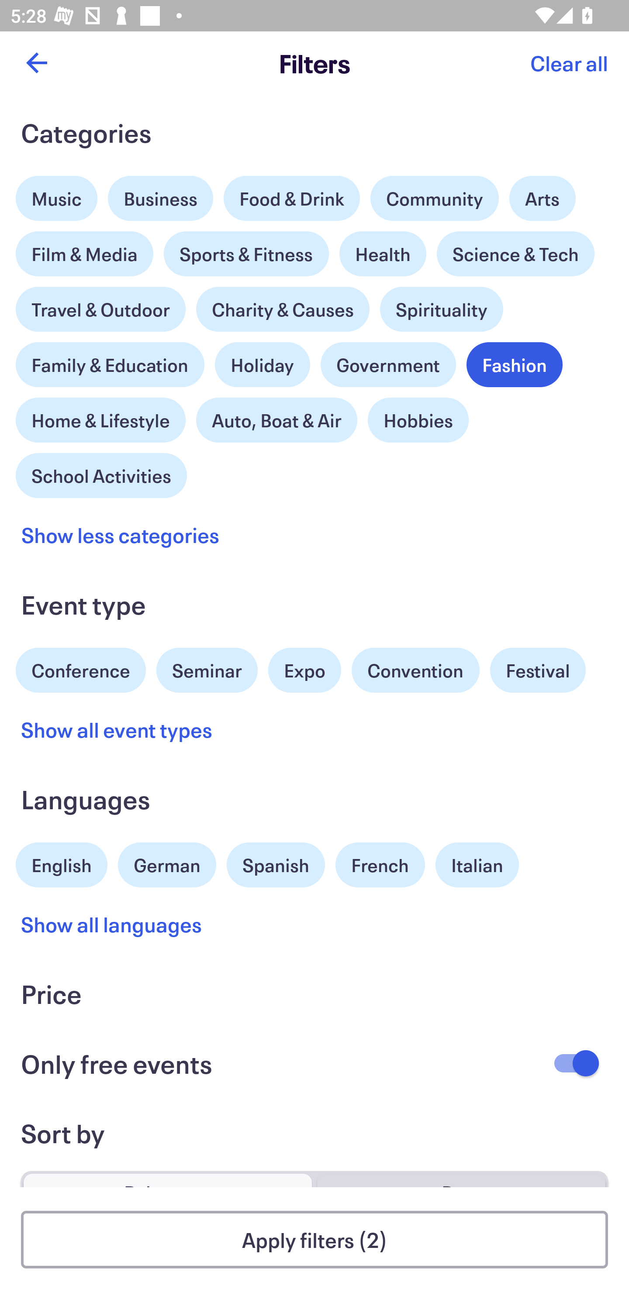  I want to click on Show all languages, so click(112, 924).